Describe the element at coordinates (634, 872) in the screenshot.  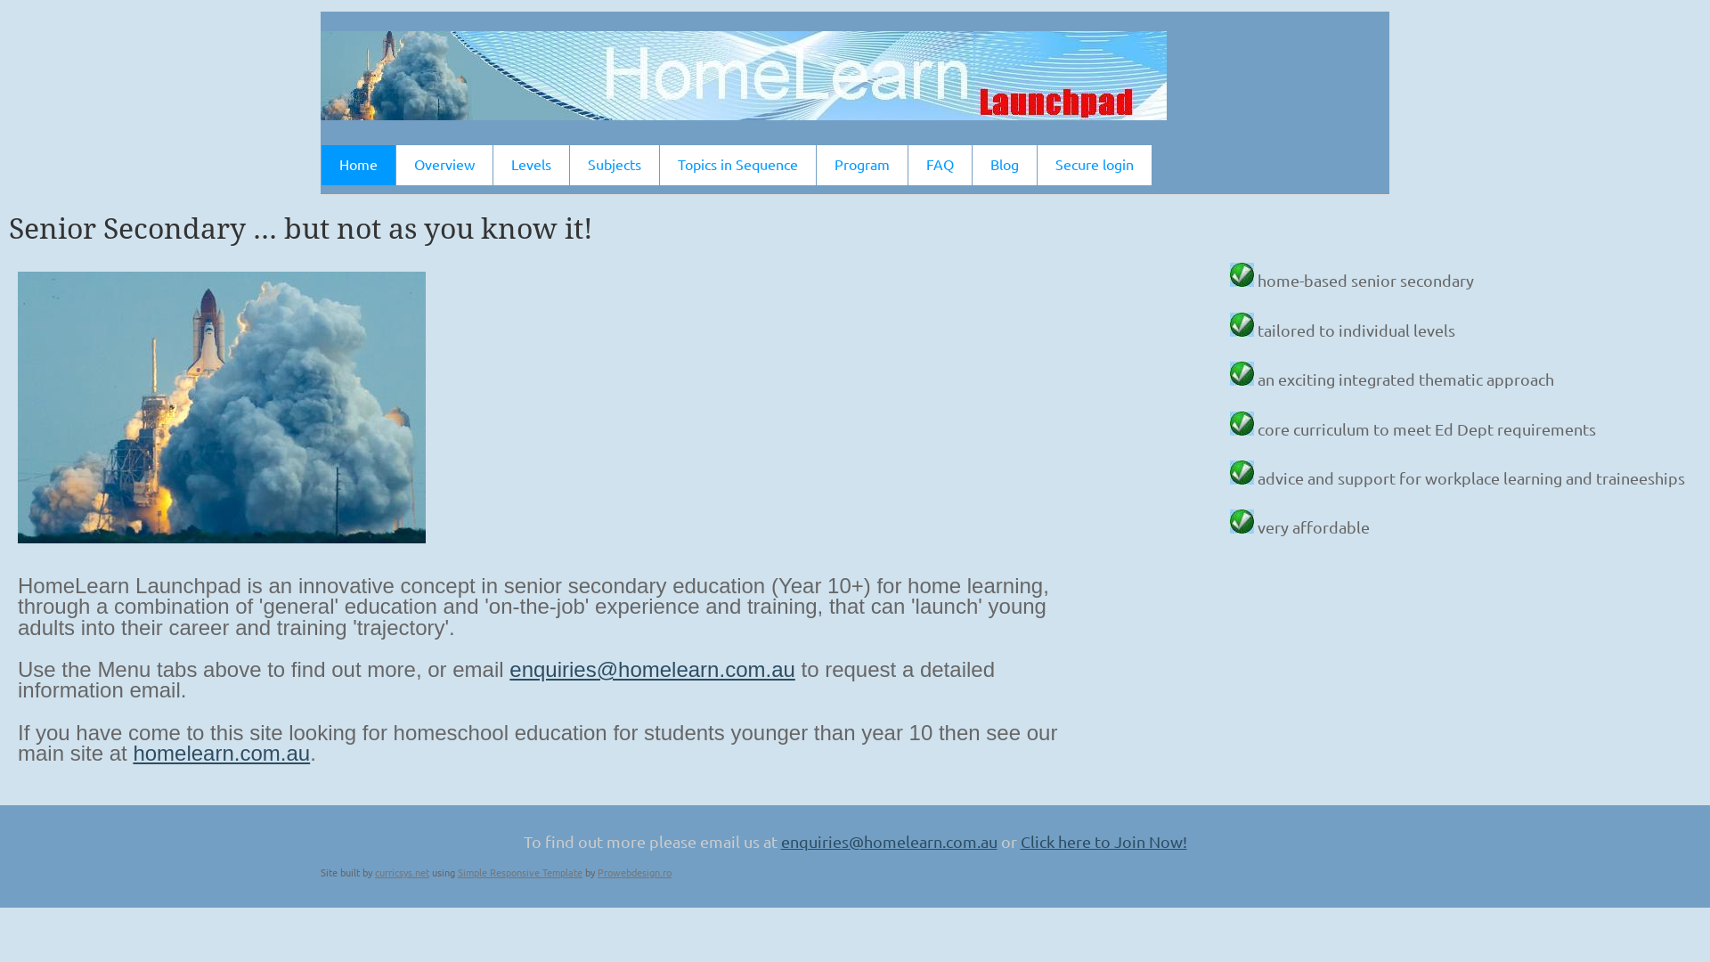
I see `Prowebdesign.ro` at that location.